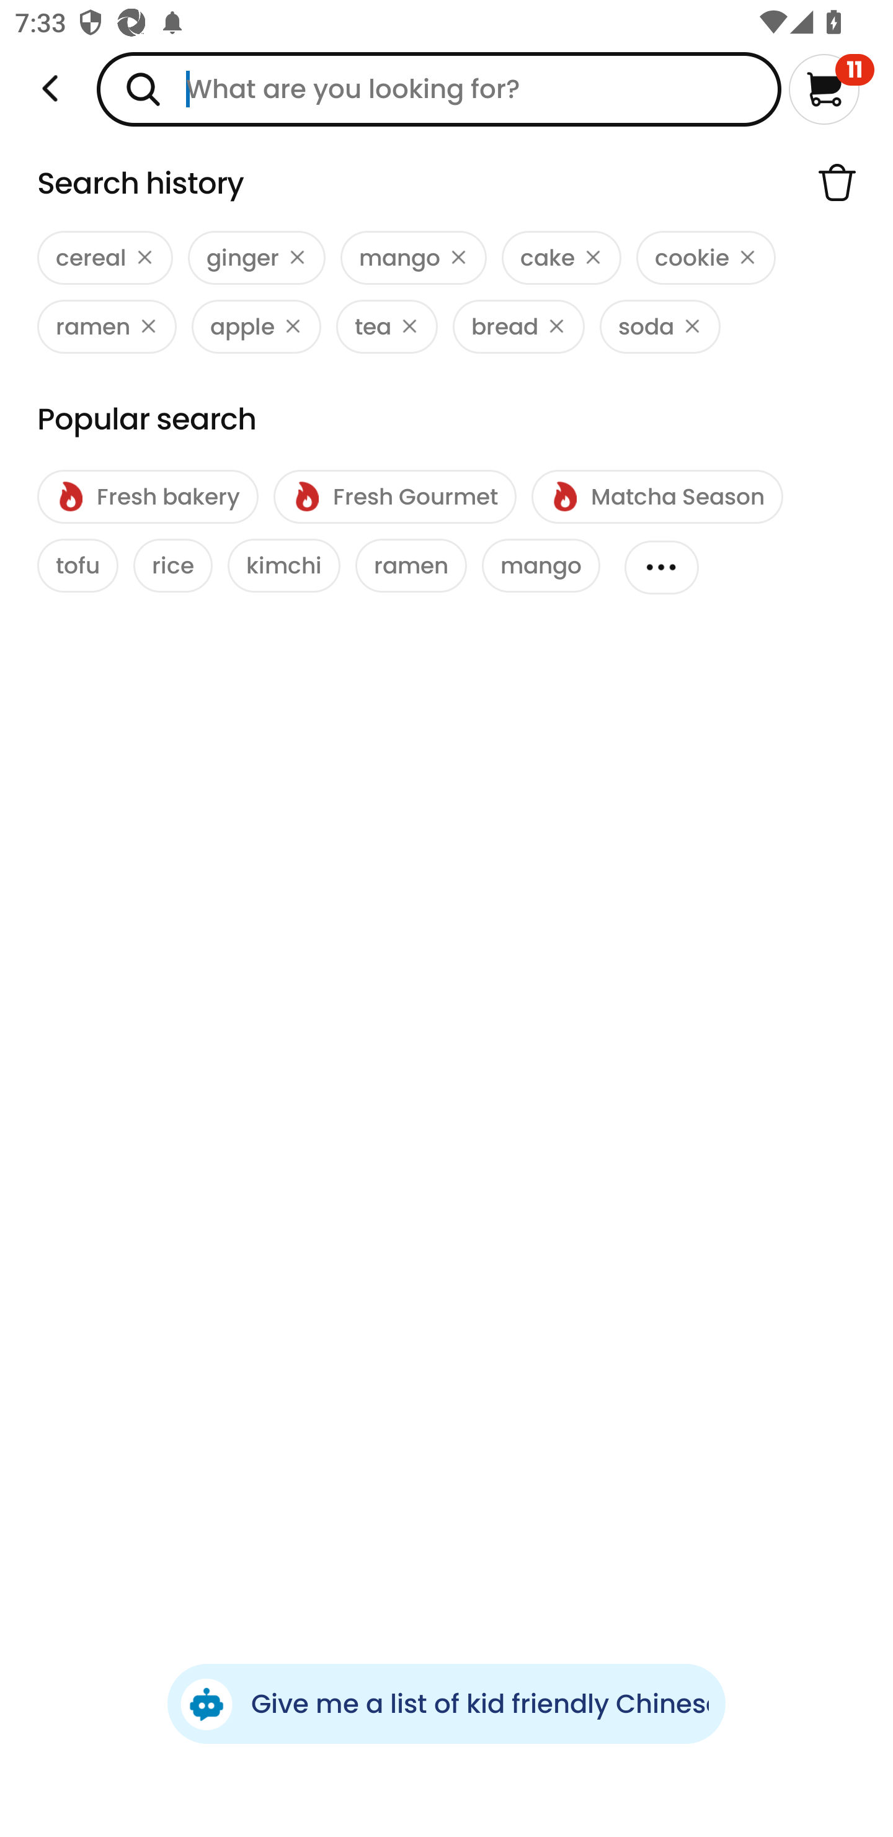 This screenshot has width=893, height=1837. What do you see at coordinates (50, 89) in the screenshot?
I see `Weee!` at bounding box center [50, 89].